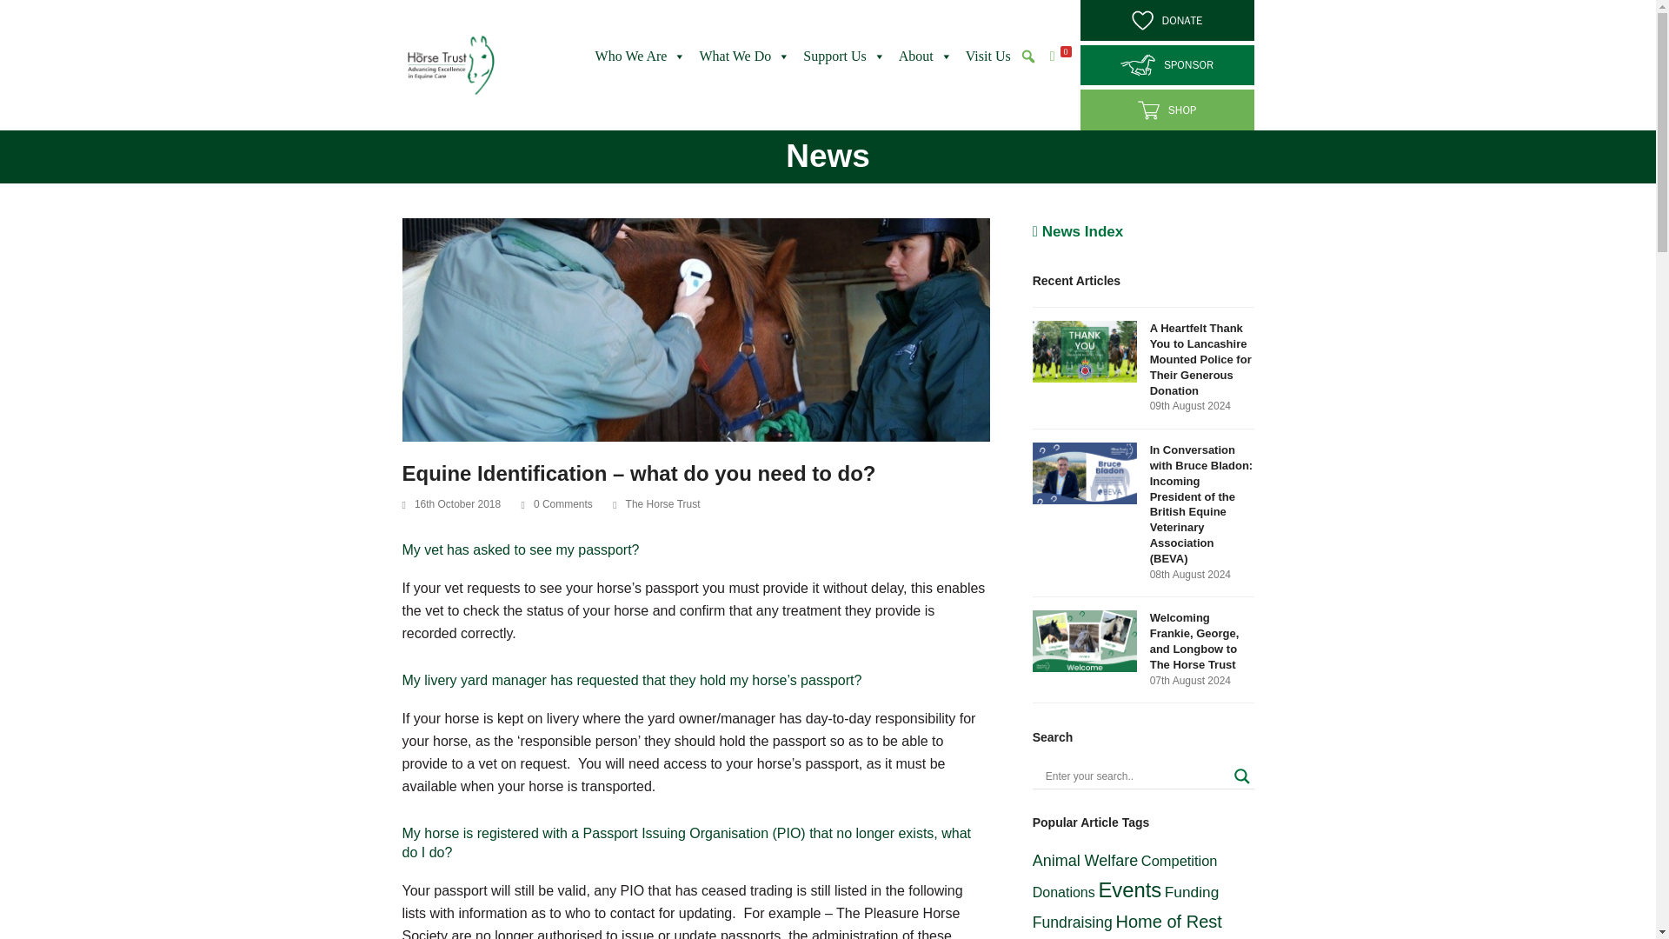 The height and width of the screenshot is (939, 1669). Describe the element at coordinates (556, 504) in the screenshot. I see `0 Comments` at that location.